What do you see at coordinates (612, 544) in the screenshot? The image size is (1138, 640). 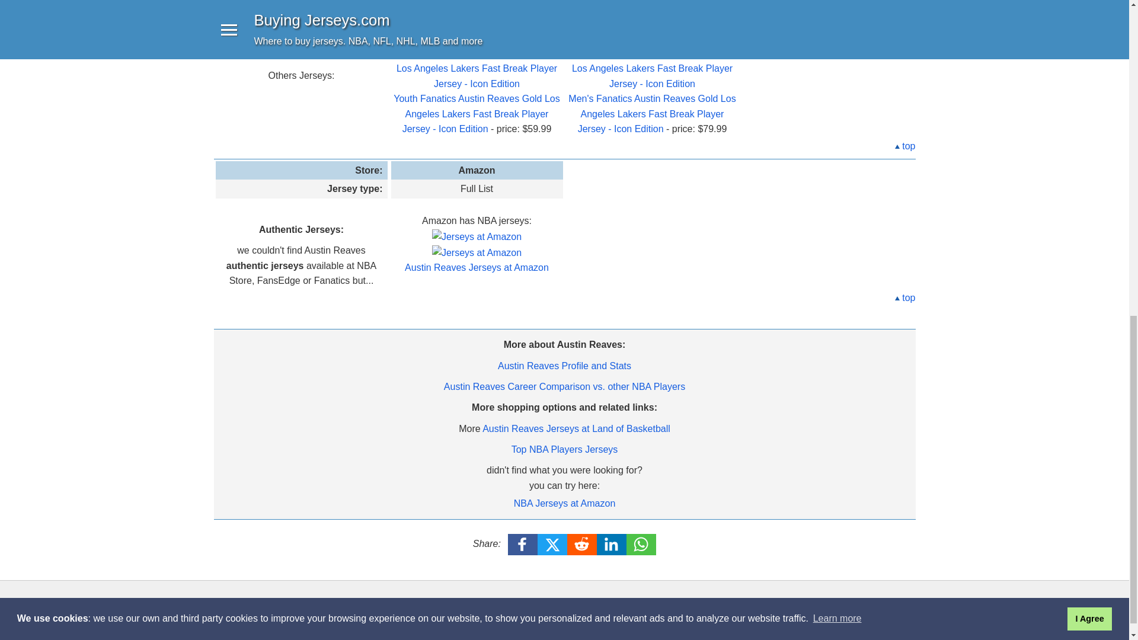 I see `LinkedIn` at bounding box center [612, 544].